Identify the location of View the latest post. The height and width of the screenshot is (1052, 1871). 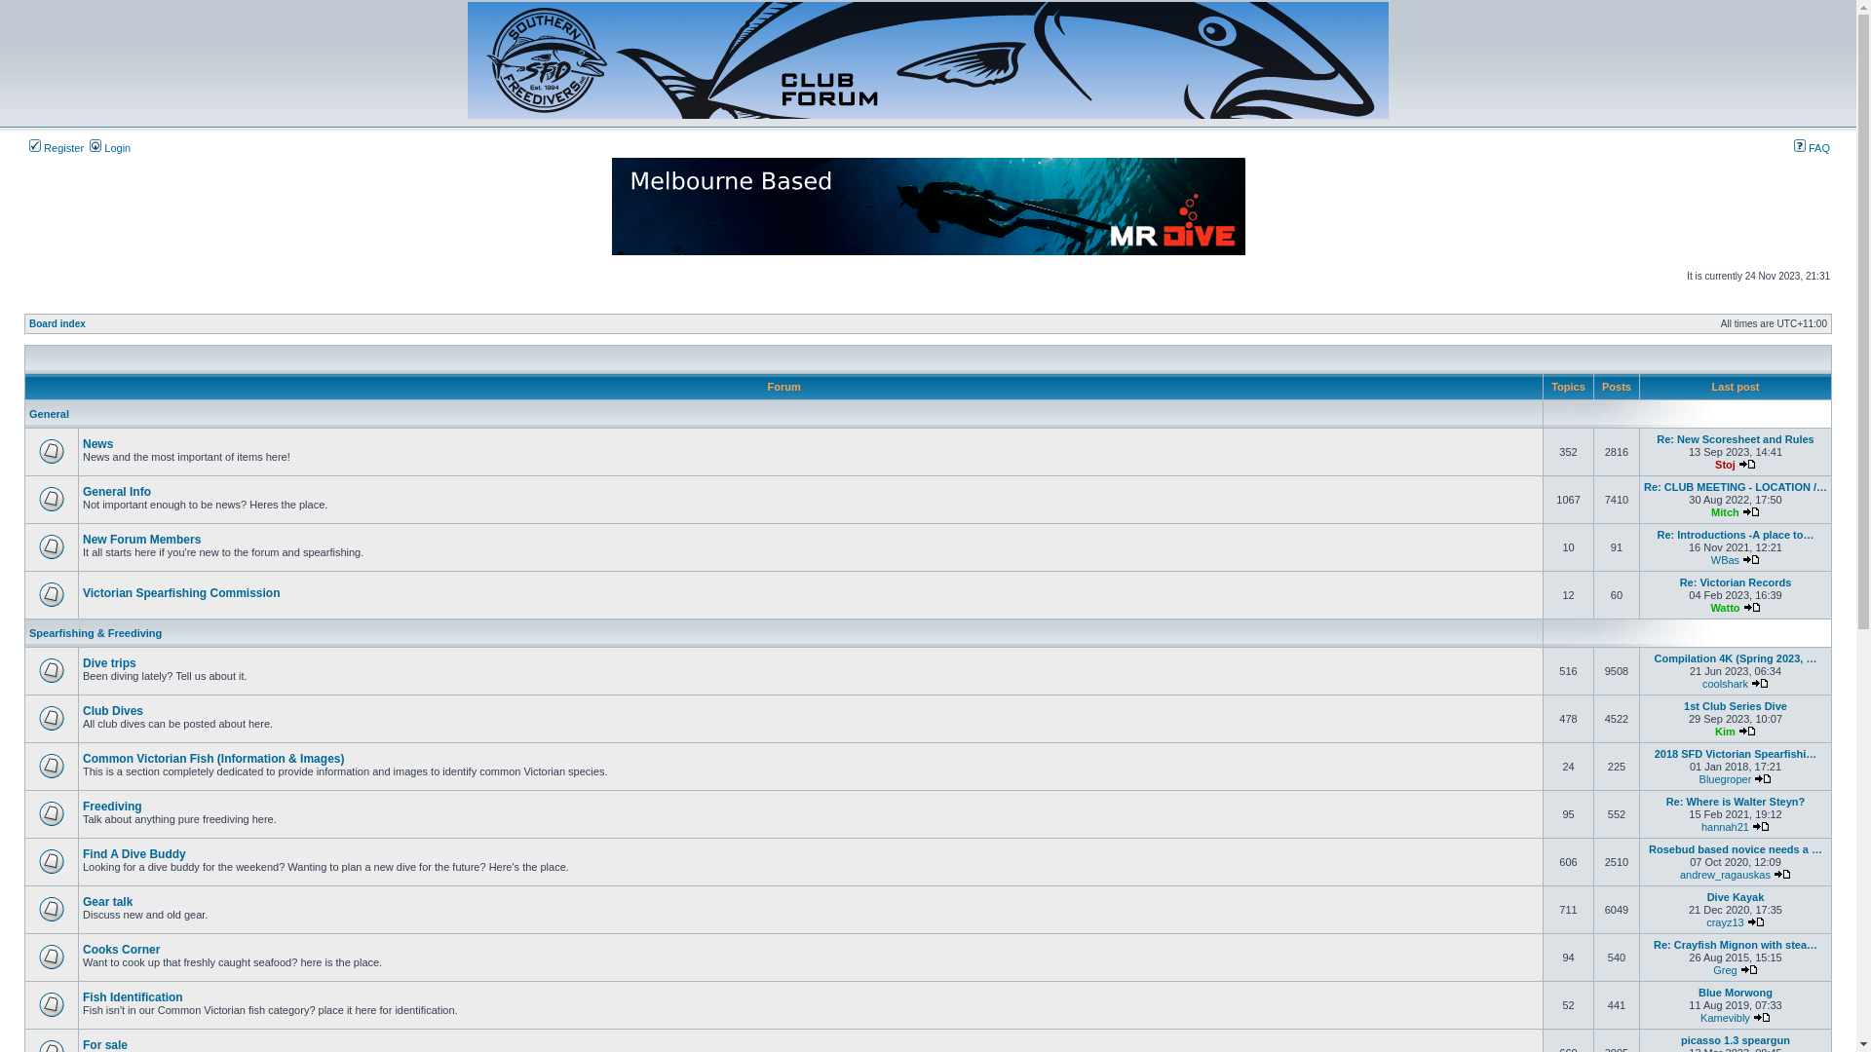
(1752, 608).